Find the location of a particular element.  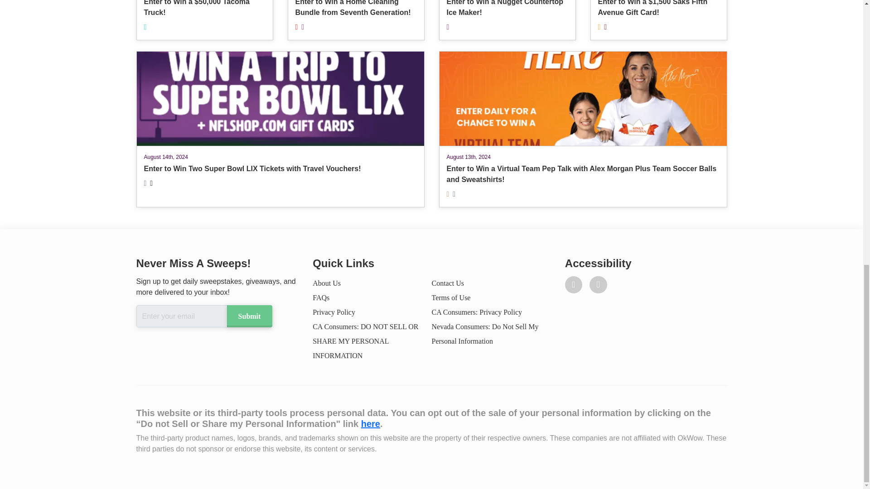

FAQs is located at coordinates (321, 298).